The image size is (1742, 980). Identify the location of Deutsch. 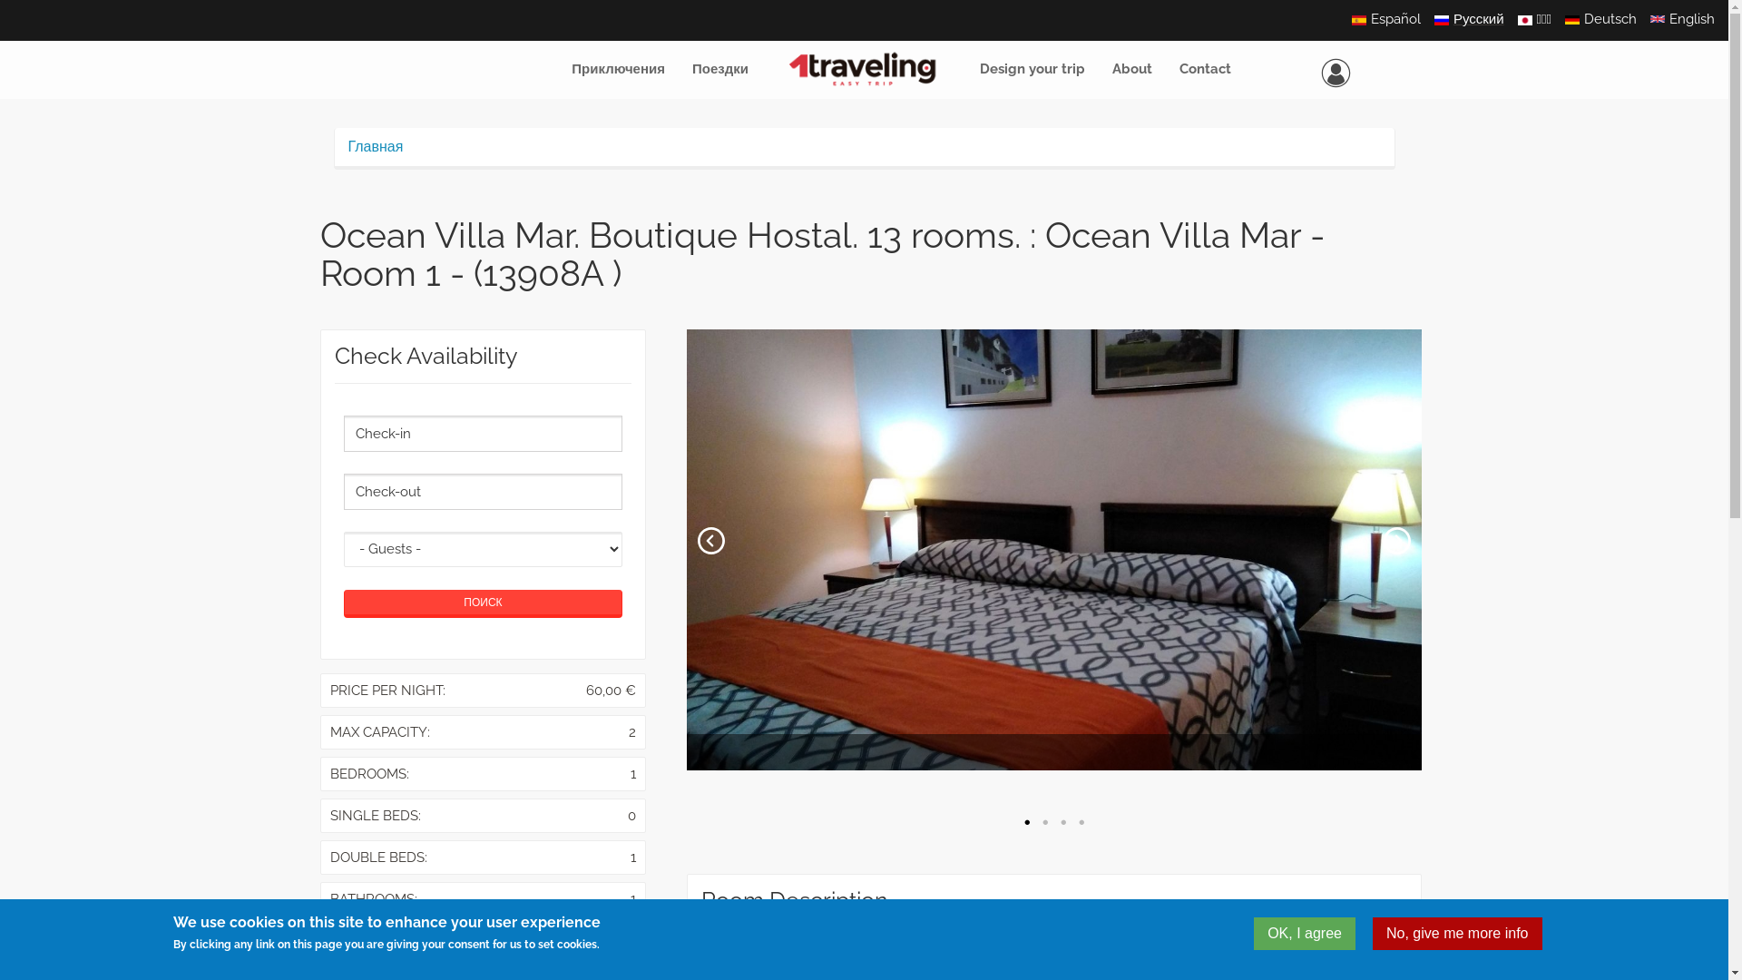
(1572, 20).